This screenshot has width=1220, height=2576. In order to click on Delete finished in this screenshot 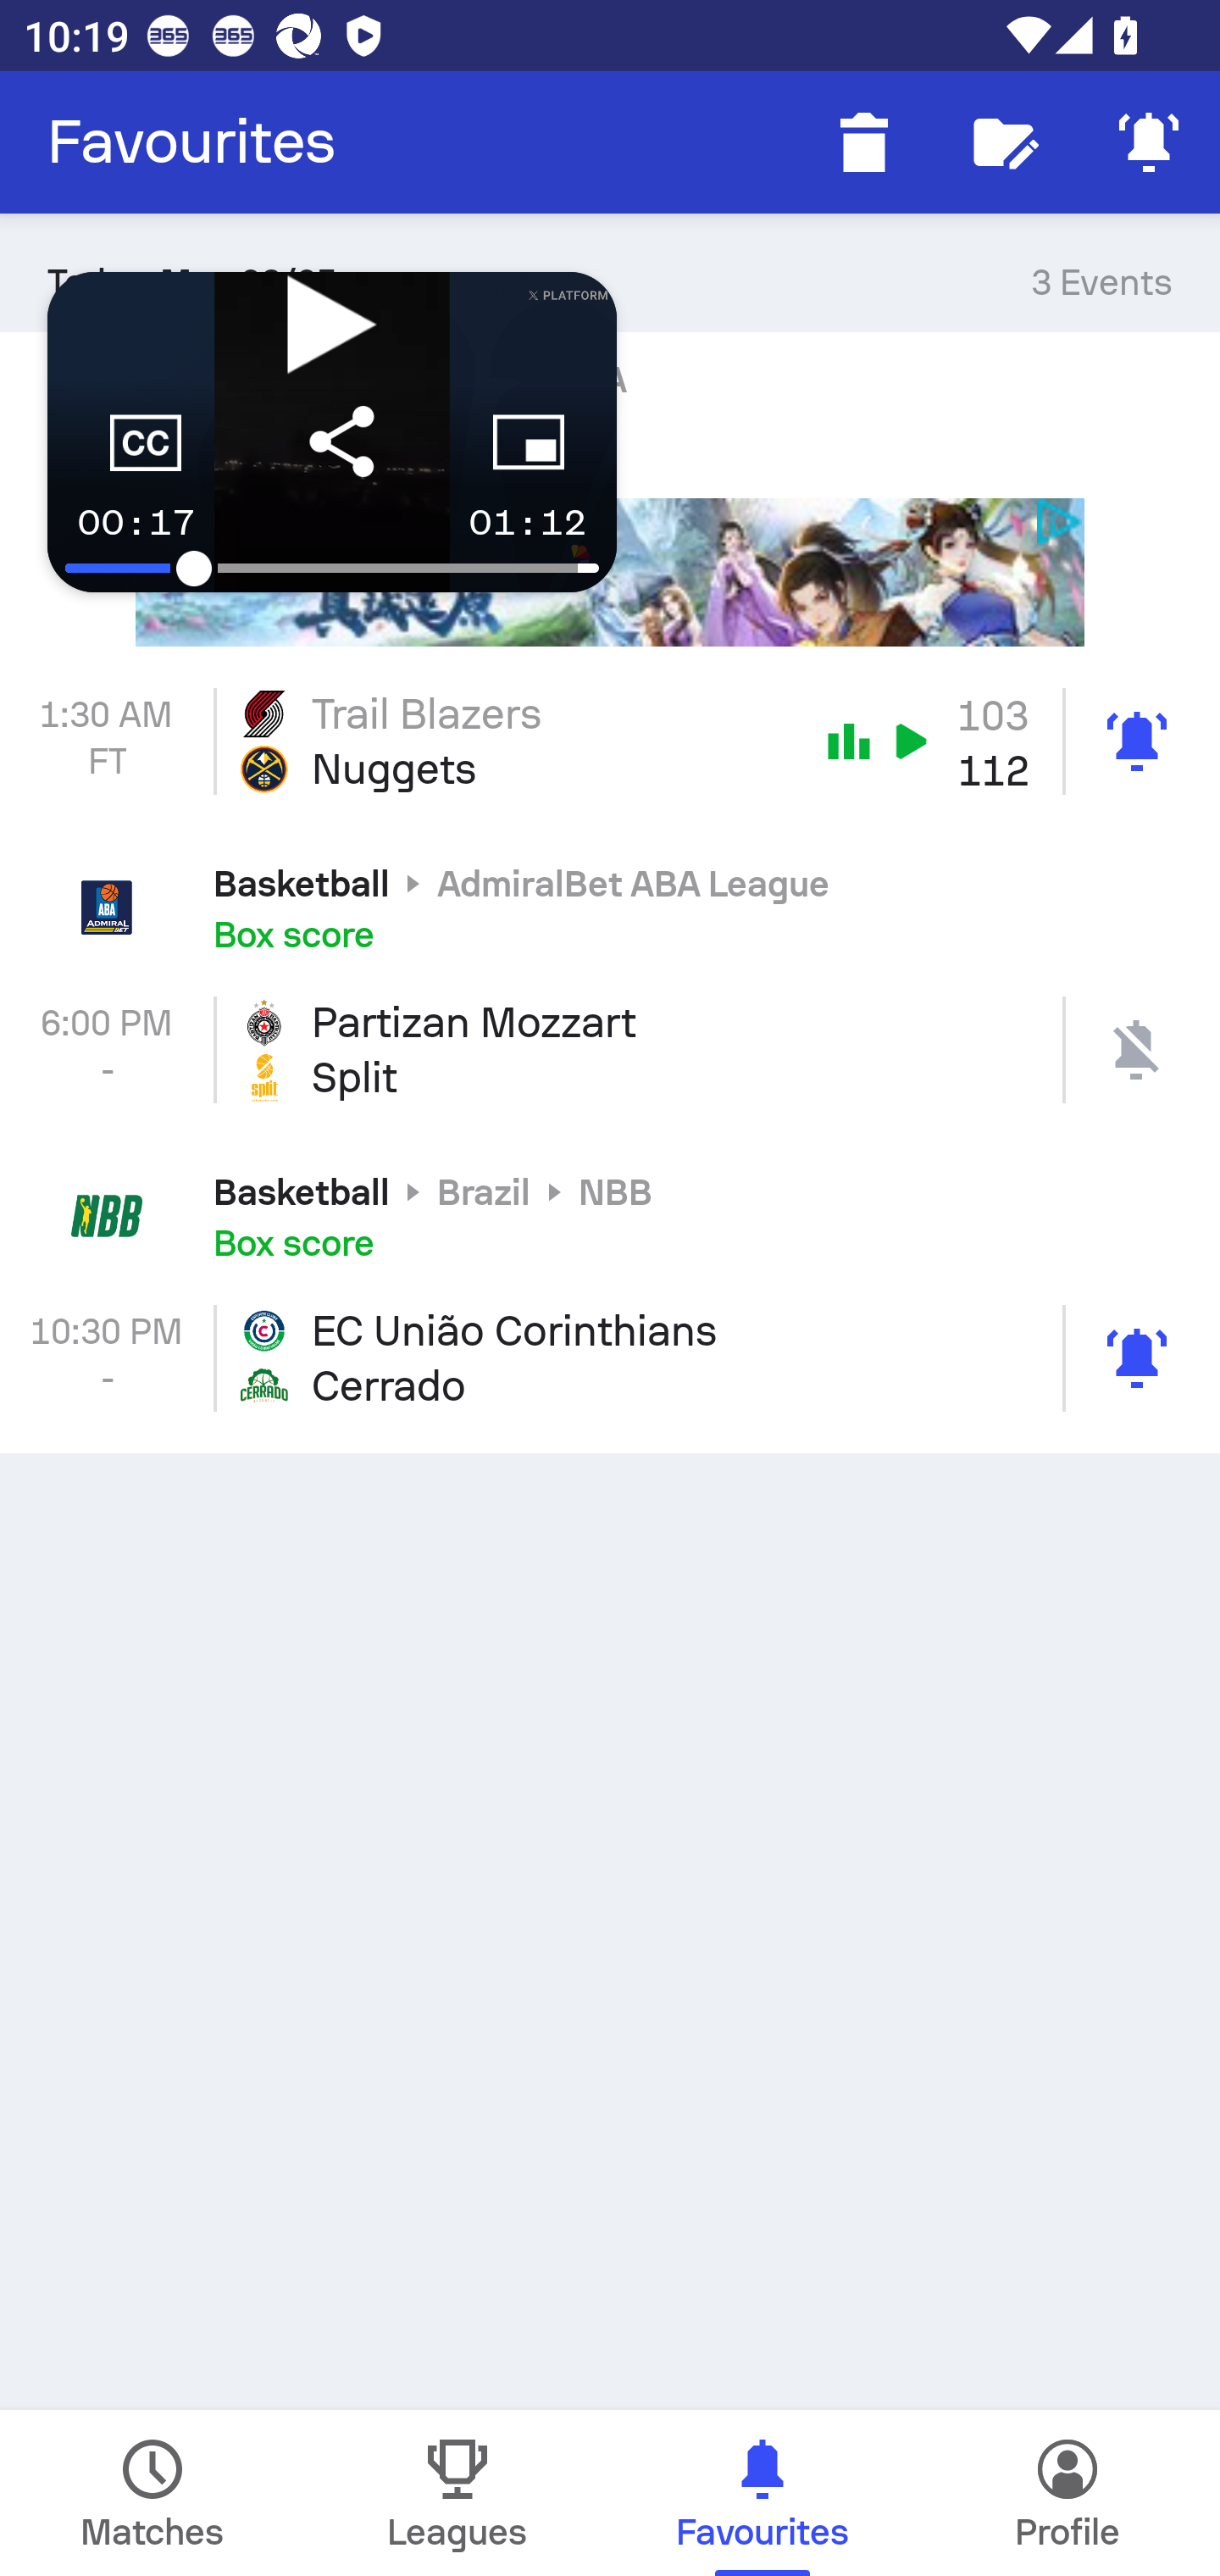, I will do `click(864, 142)`.